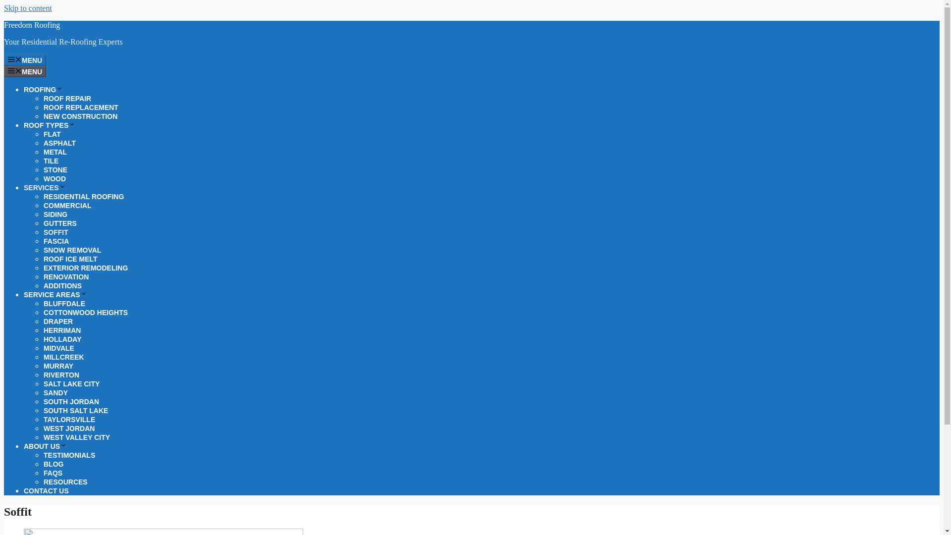  I want to click on FLAT, so click(52, 134).